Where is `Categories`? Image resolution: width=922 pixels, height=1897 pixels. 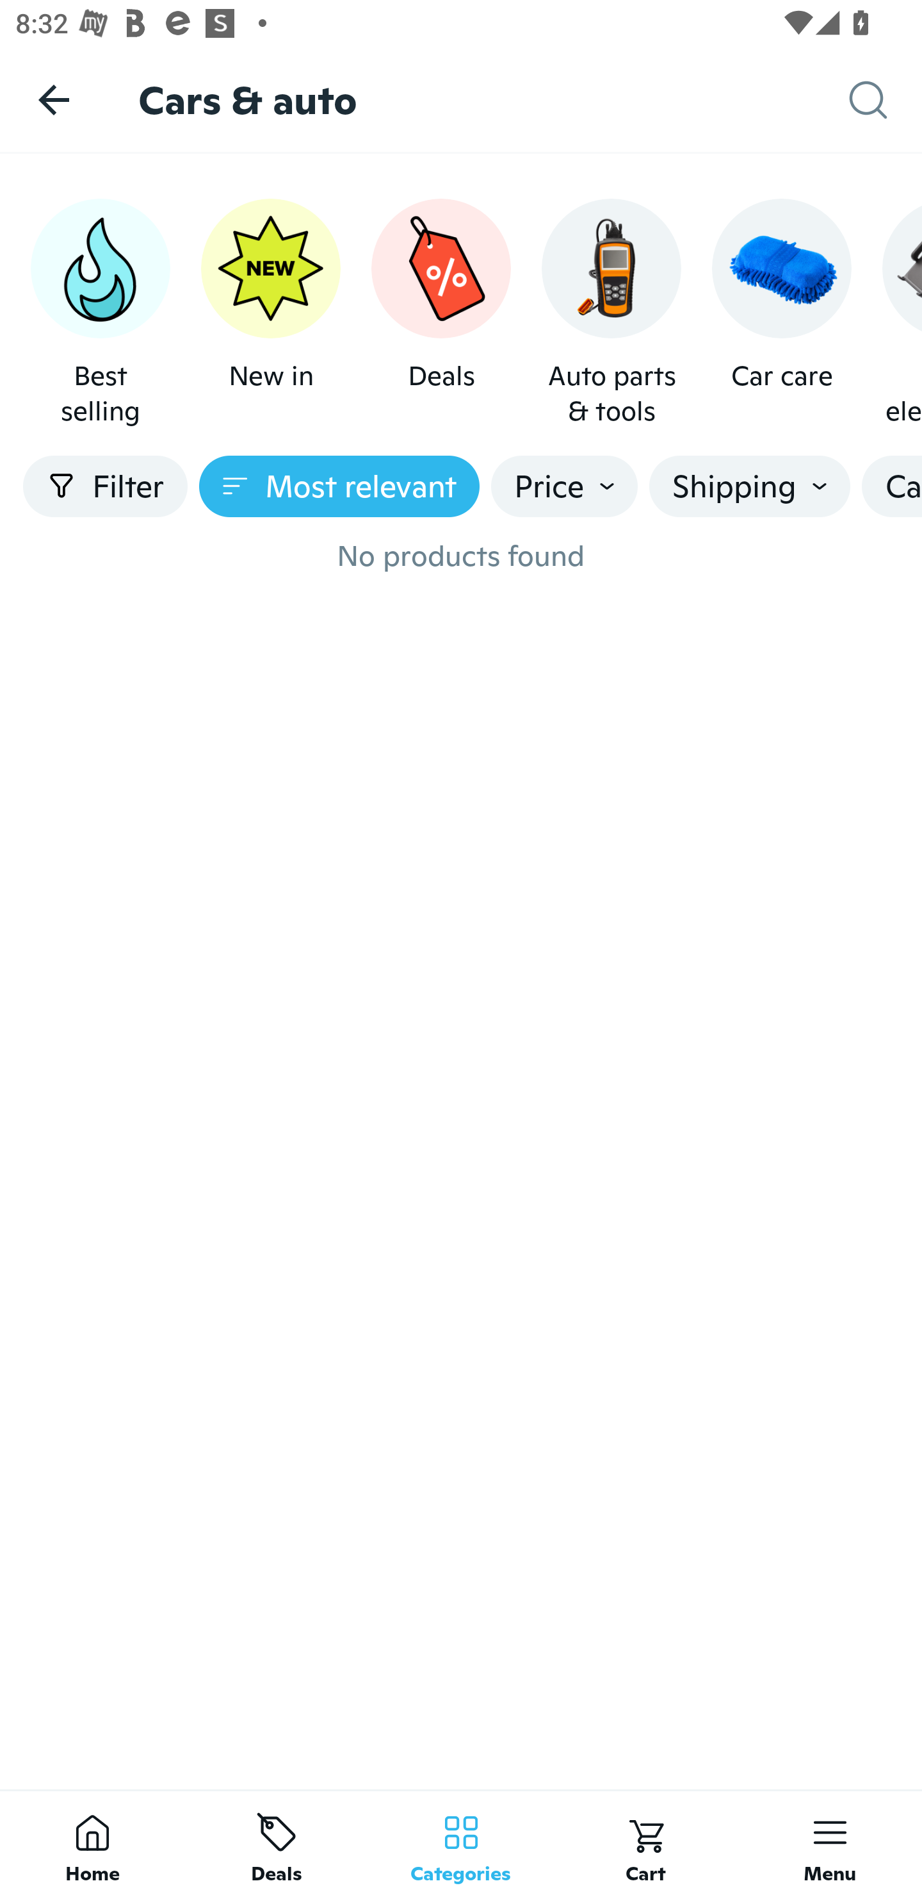
Categories is located at coordinates (461, 1843).